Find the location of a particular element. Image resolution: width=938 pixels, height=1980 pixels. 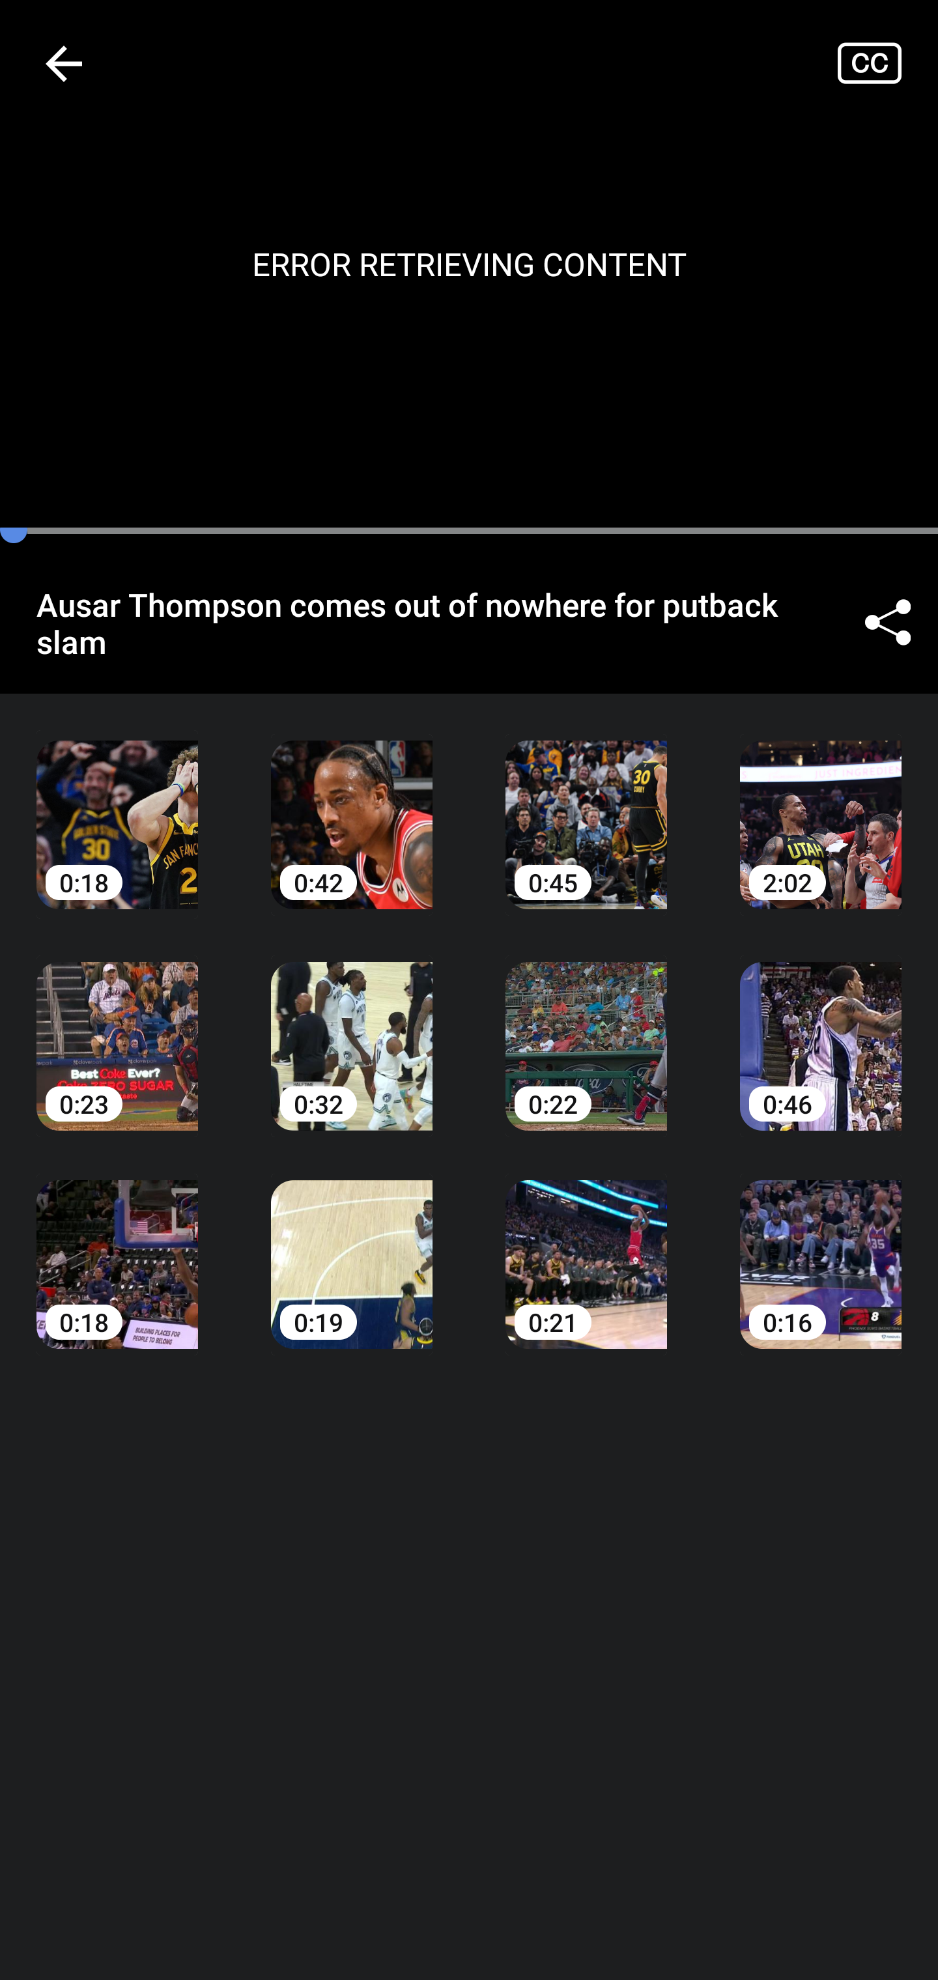

2:02 is located at coordinates (821, 806).